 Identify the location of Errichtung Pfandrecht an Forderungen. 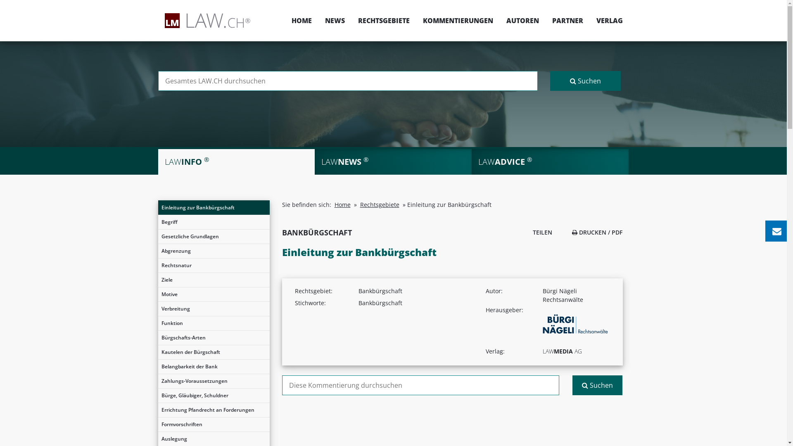
(214, 410).